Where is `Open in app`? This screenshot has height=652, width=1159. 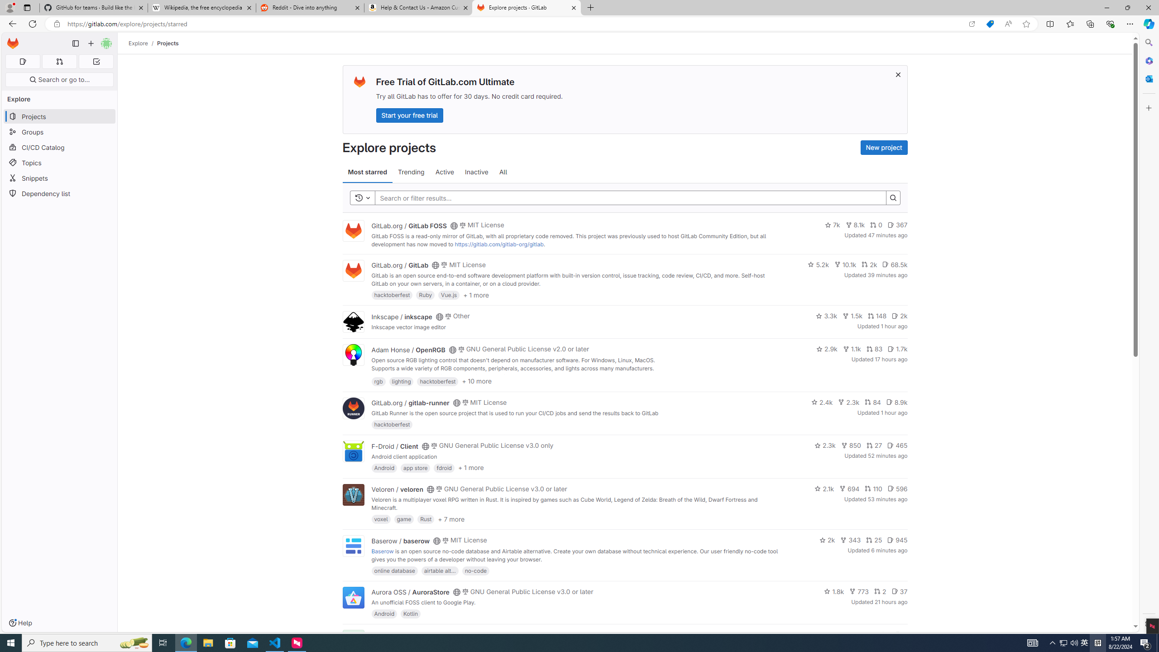 Open in app is located at coordinates (972, 24).